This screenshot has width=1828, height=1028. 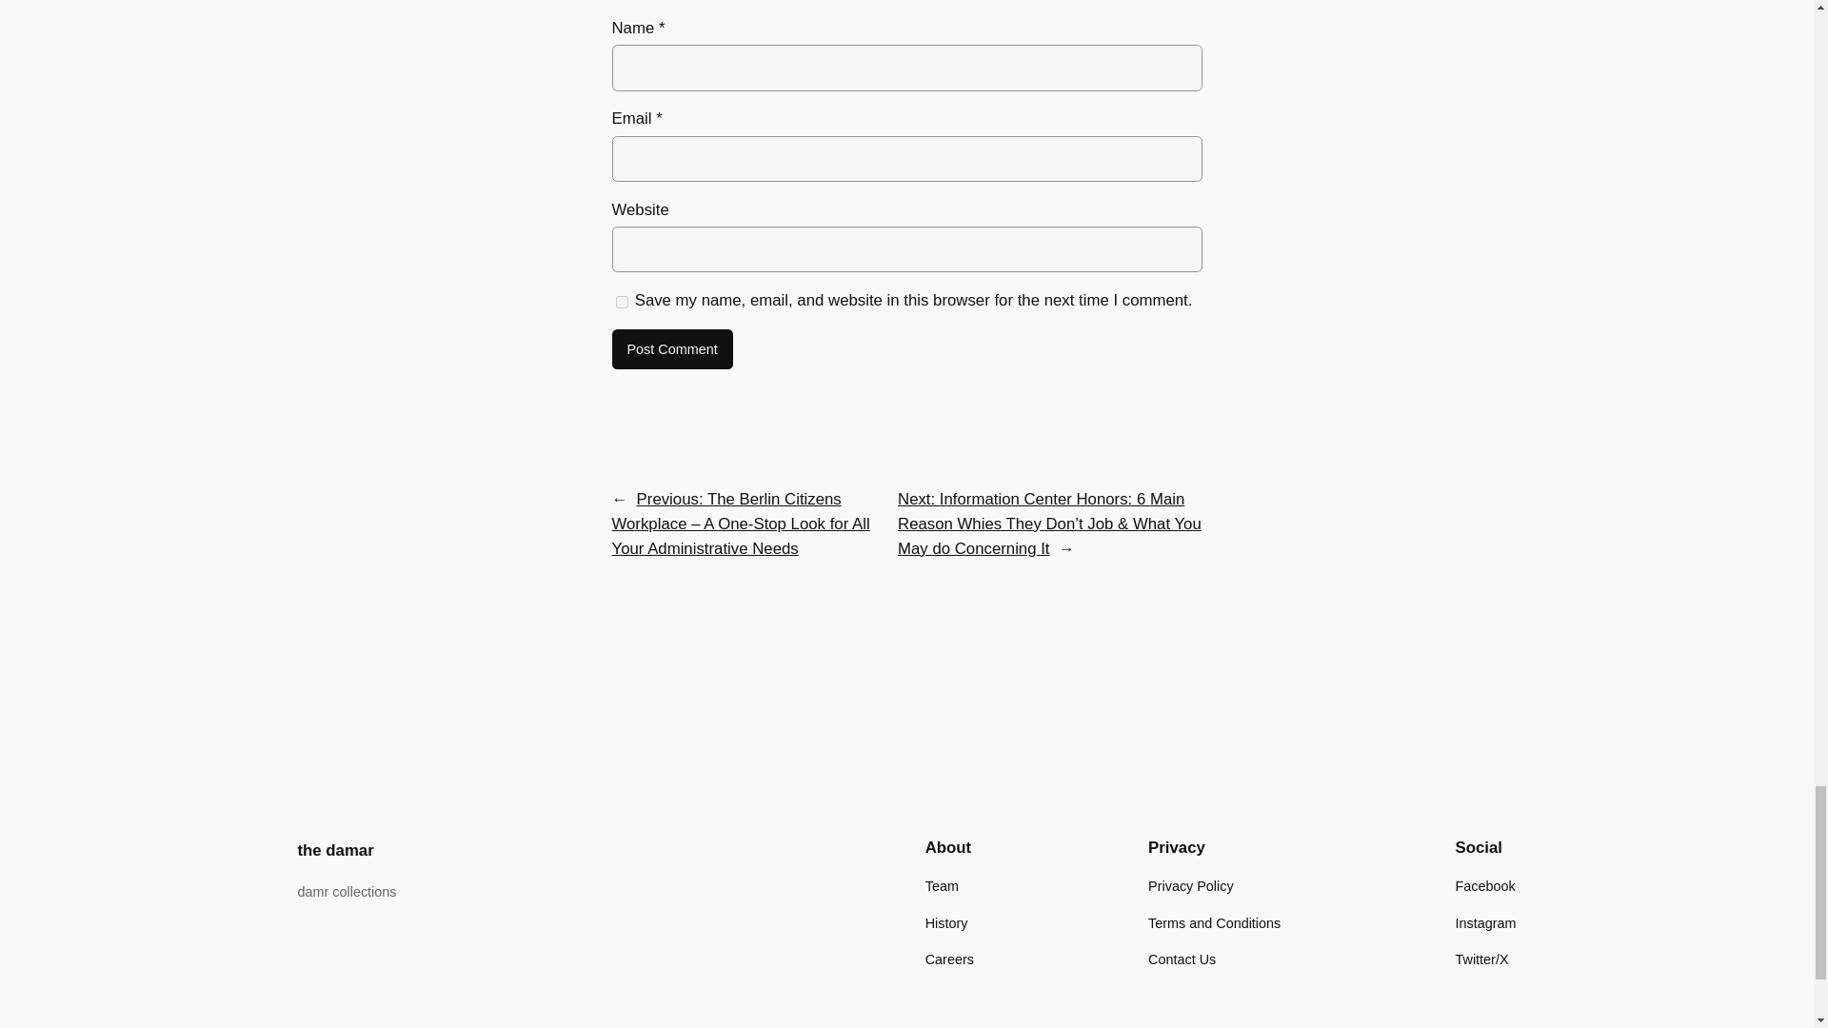 What do you see at coordinates (946, 921) in the screenshot?
I see `History` at bounding box center [946, 921].